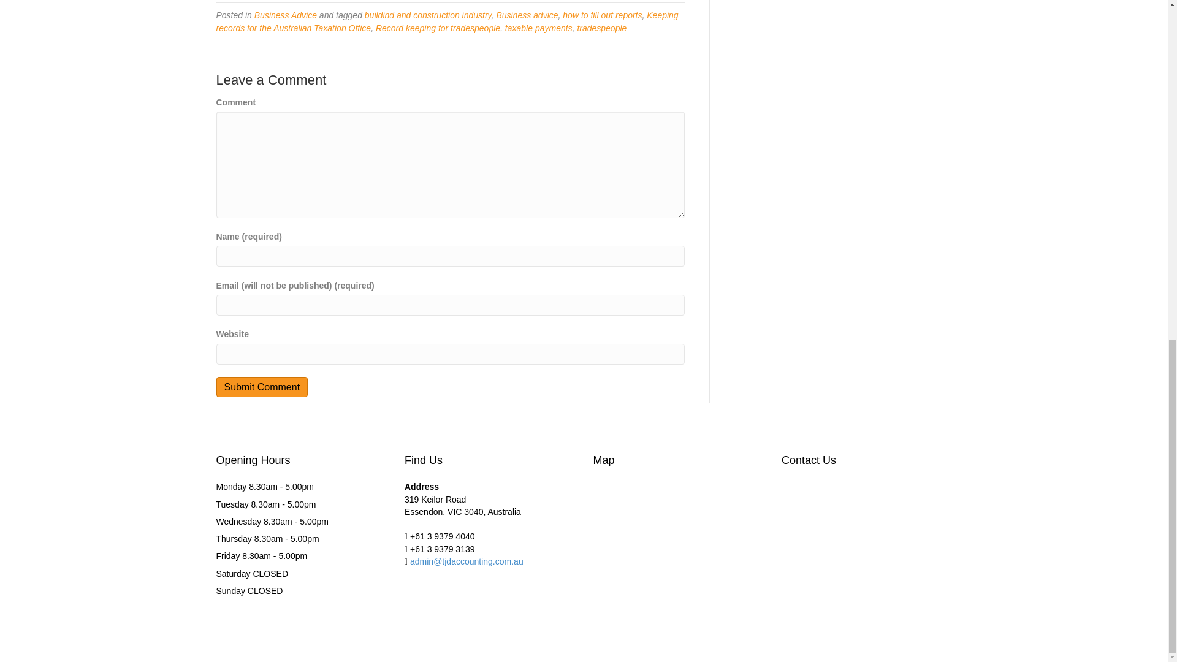 This screenshot has width=1177, height=662. Describe the element at coordinates (438, 28) in the screenshot. I see `Record keeping for tradespeople` at that location.